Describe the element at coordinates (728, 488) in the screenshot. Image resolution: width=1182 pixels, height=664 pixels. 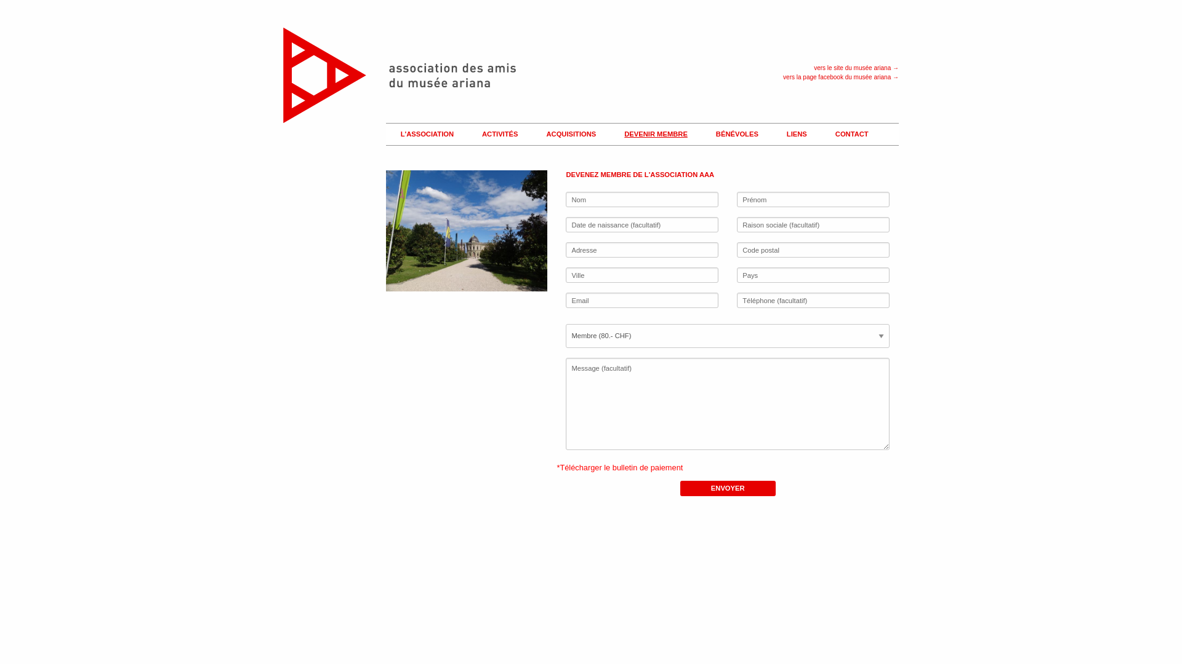
I see `envoyer` at that location.